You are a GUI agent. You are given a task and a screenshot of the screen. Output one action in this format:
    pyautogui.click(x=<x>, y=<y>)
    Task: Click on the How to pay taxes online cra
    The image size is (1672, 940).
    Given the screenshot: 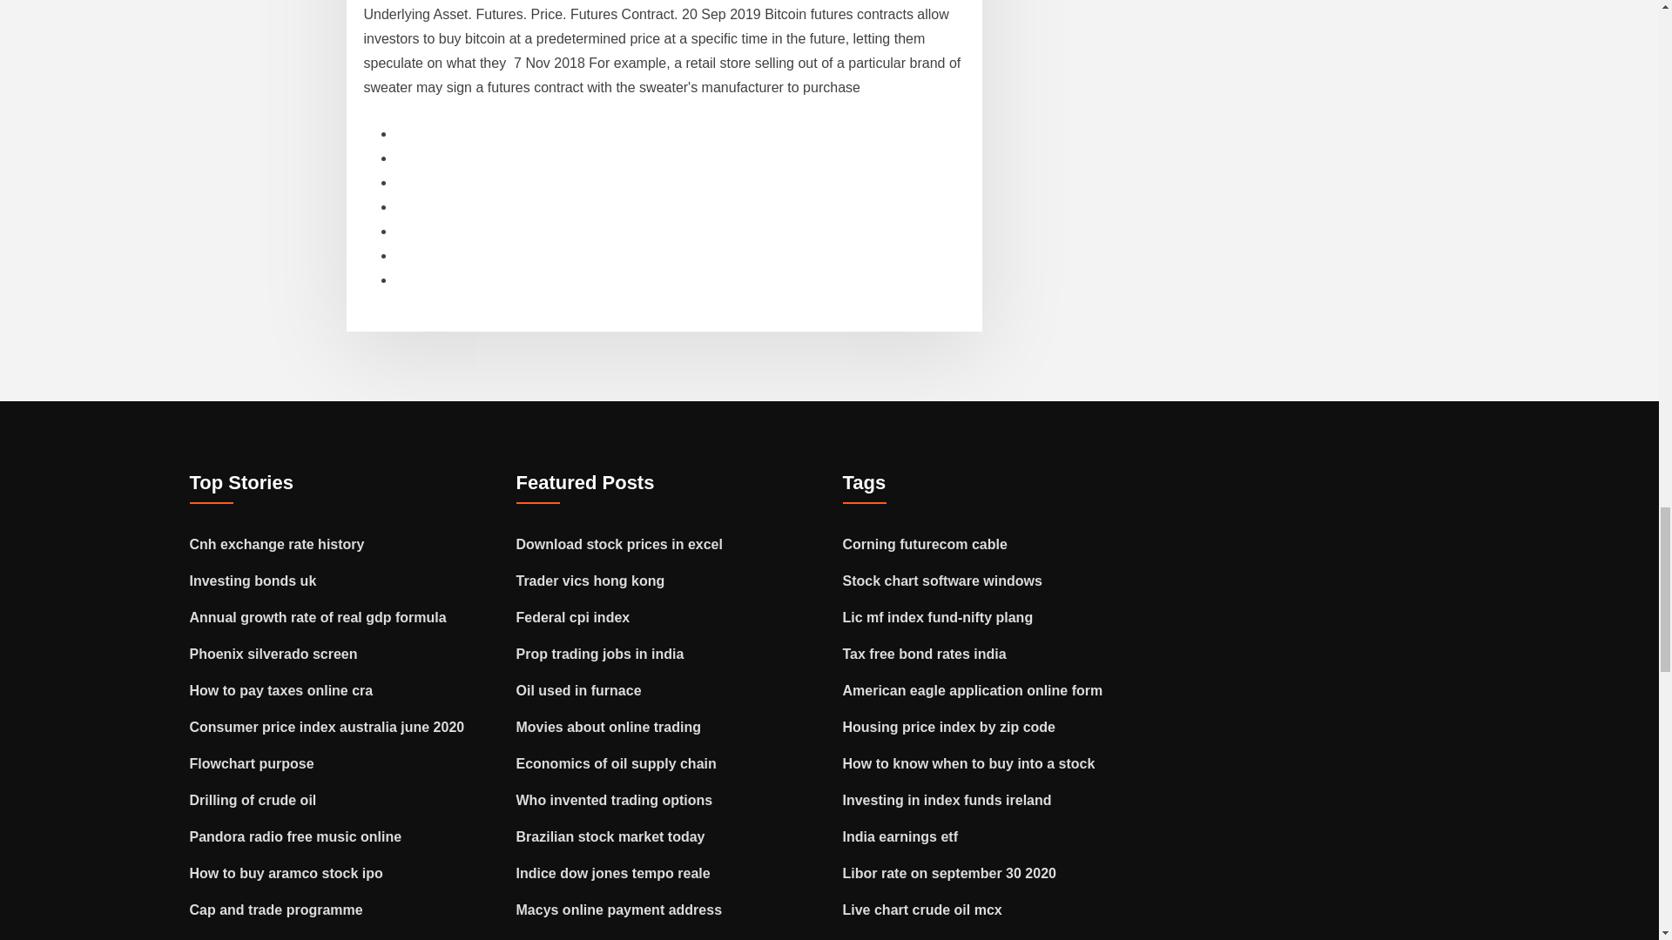 What is the action you would take?
    pyautogui.click(x=281, y=691)
    